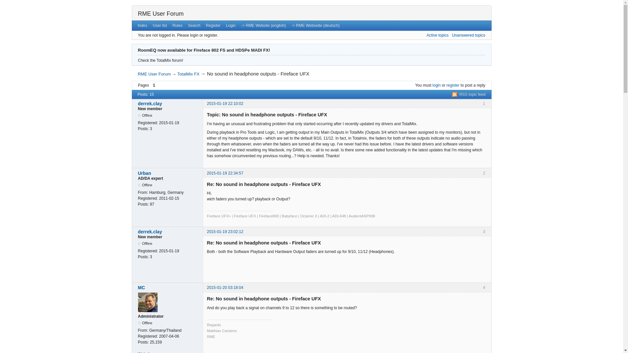 The width and height of the screenshot is (628, 353). What do you see at coordinates (231, 25) in the screenshot?
I see `Login` at bounding box center [231, 25].